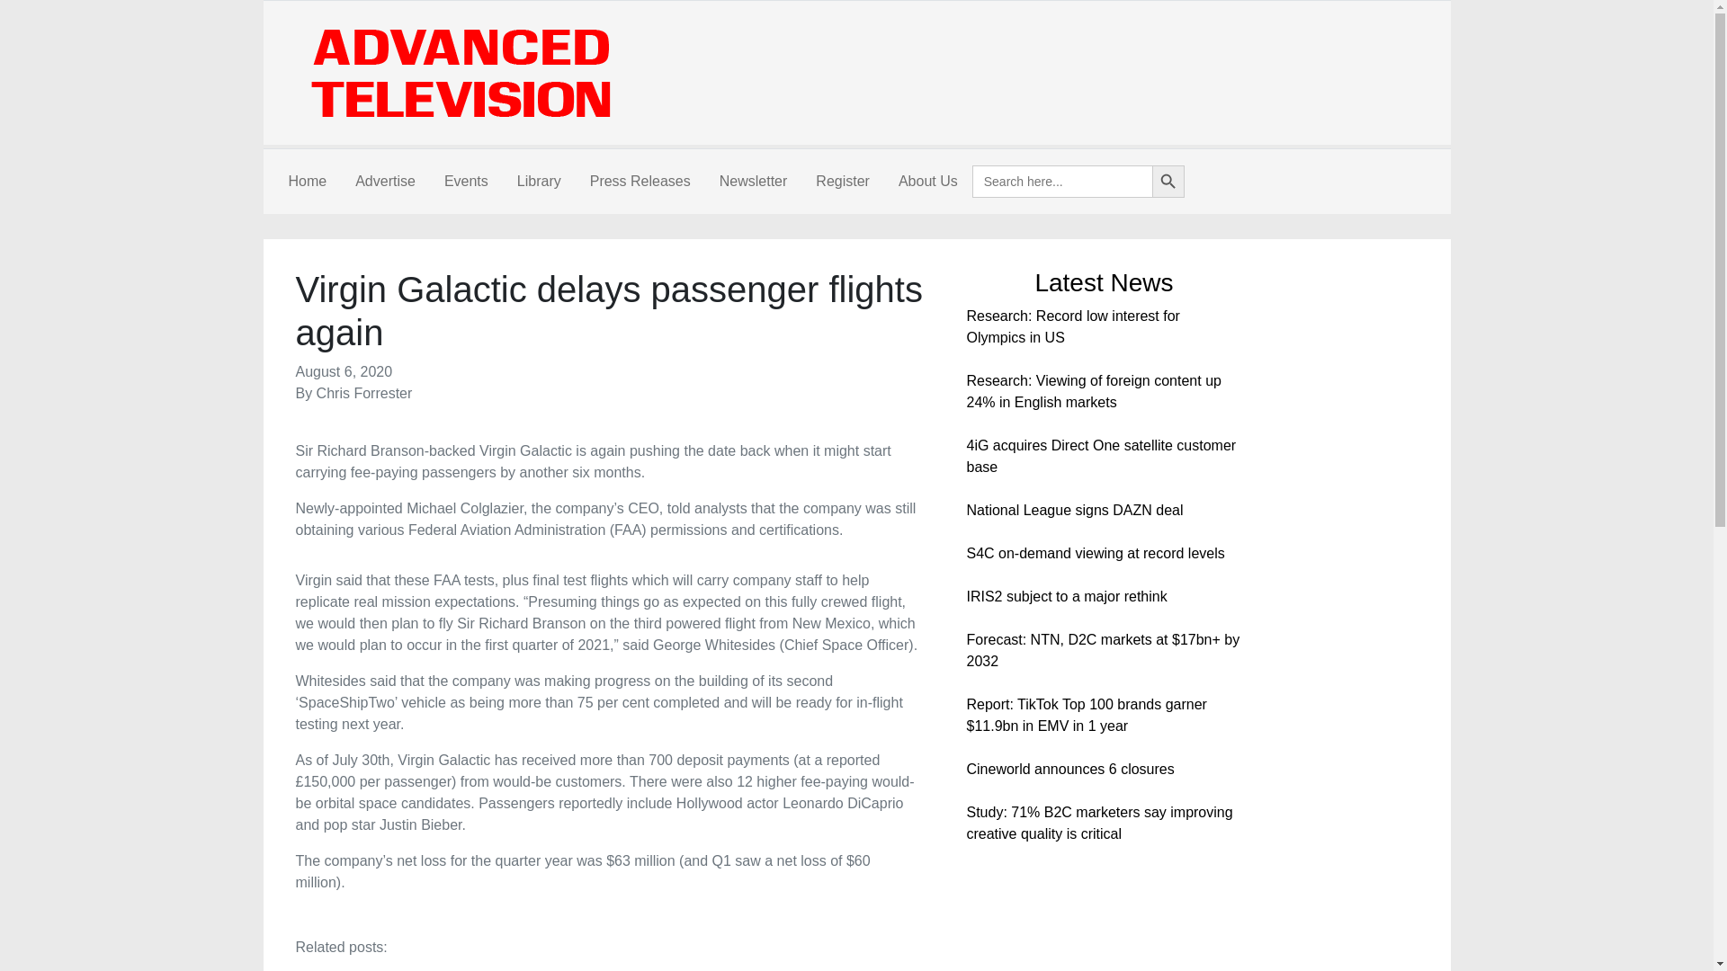 The image size is (1727, 971). What do you see at coordinates (1069, 769) in the screenshot?
I see `Cineworld announces 6 closures` at bounding box center [1069, 769].